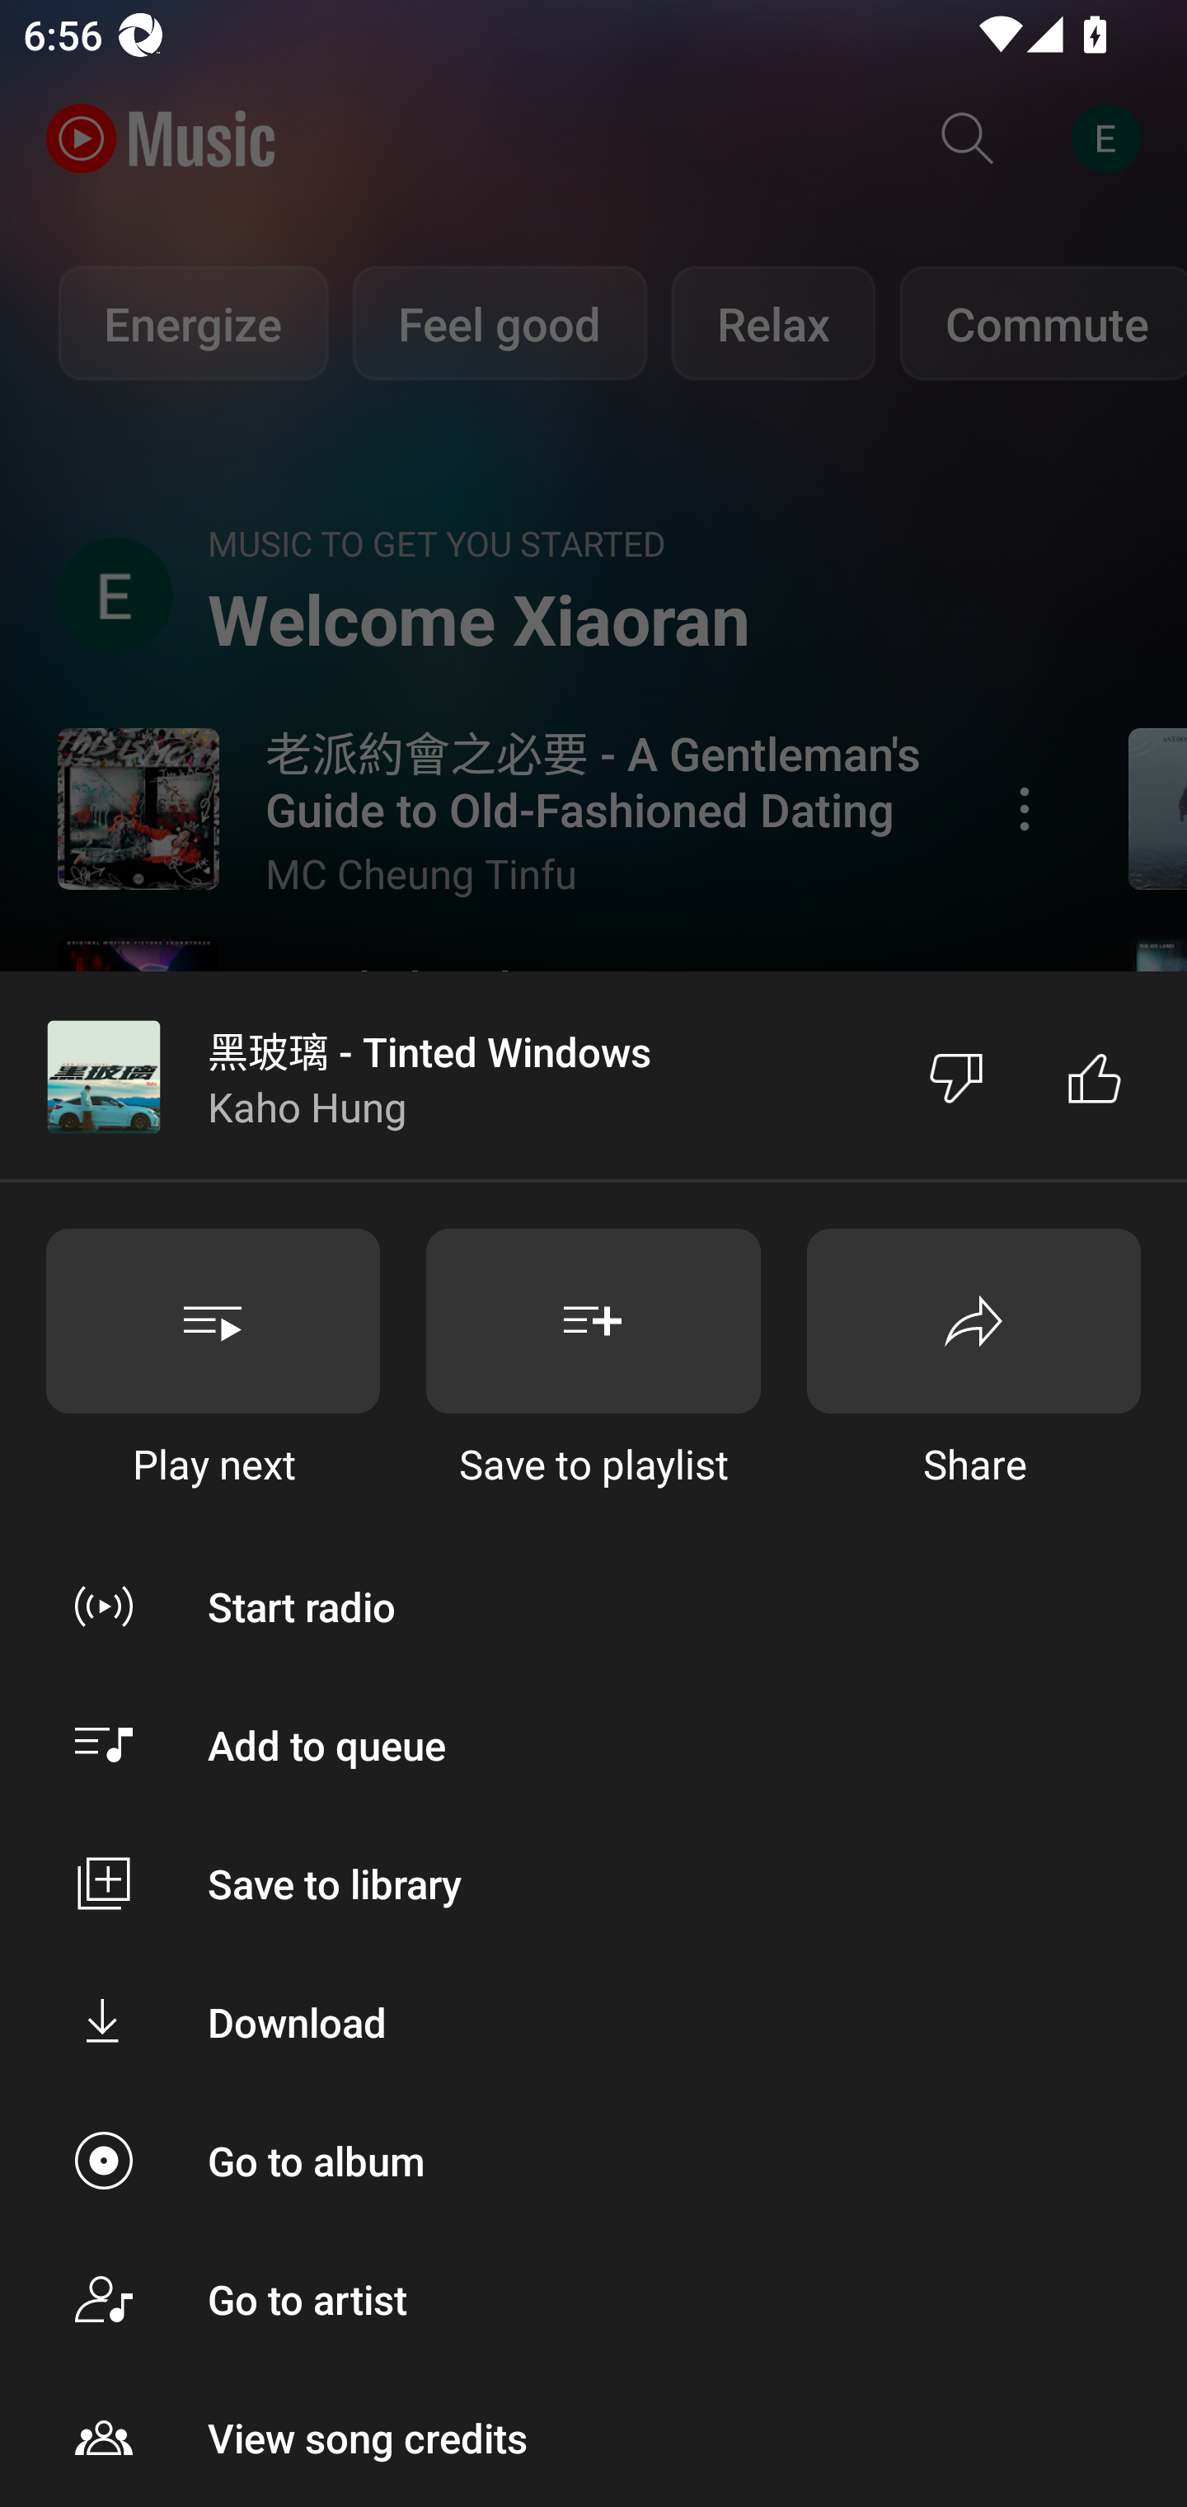  I want to click on Go to album, so click(593, 2159).